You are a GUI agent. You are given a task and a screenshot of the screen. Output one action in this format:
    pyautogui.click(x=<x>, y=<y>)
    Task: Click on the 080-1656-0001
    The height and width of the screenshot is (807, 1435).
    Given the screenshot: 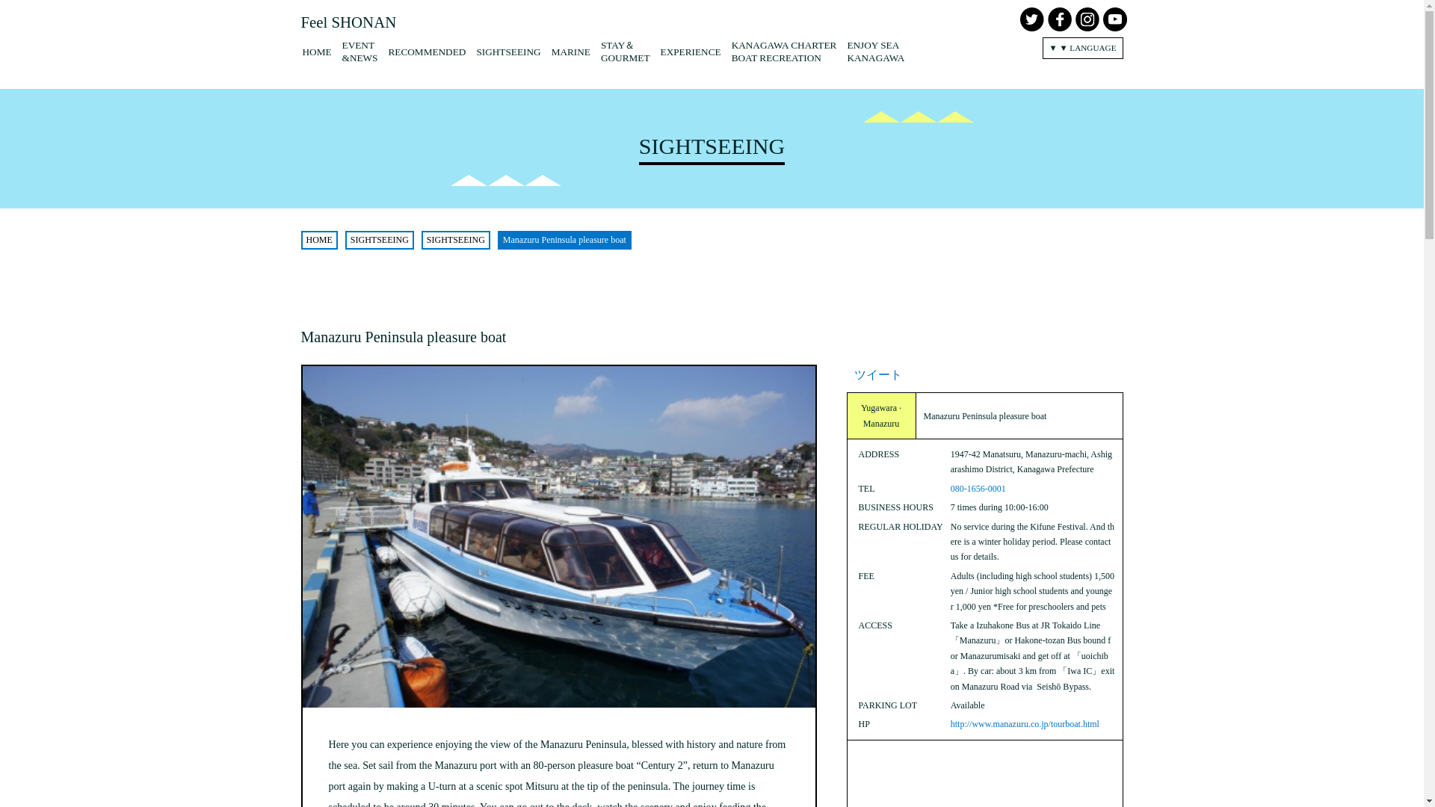 What is the action you would take?
    pyautogui.click(x=570, y=52)
    